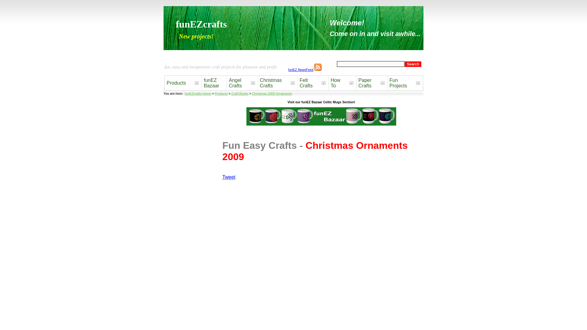 Image resolution: width=587 pixels, height=330 pixels. What do you see at coordinates (273, 83) in the screenshot?
I see `Christmas Crafts` at bounding box center [273, 83].